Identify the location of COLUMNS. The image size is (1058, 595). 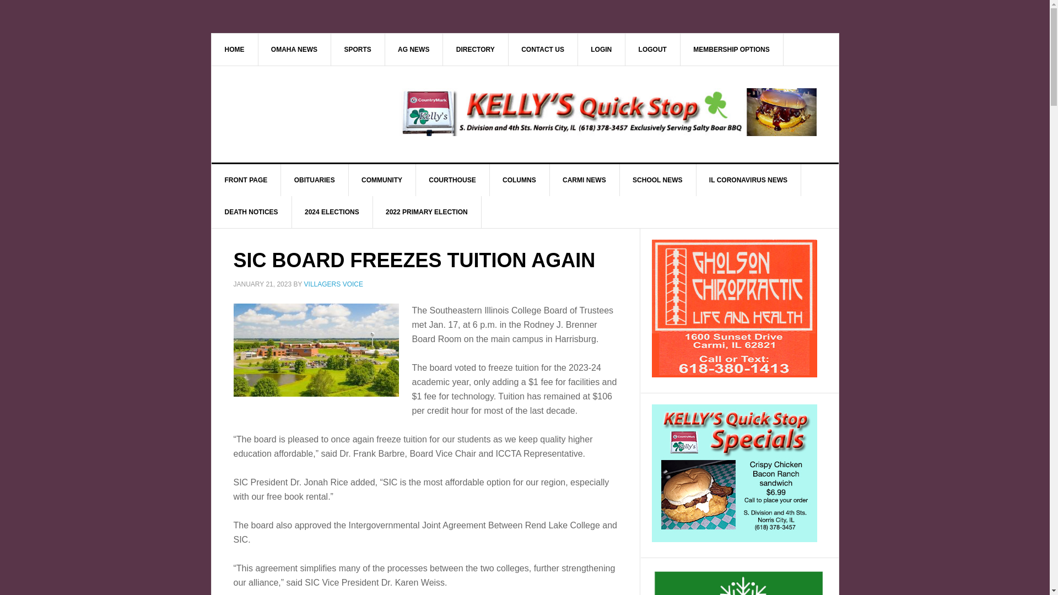
(519, 180).